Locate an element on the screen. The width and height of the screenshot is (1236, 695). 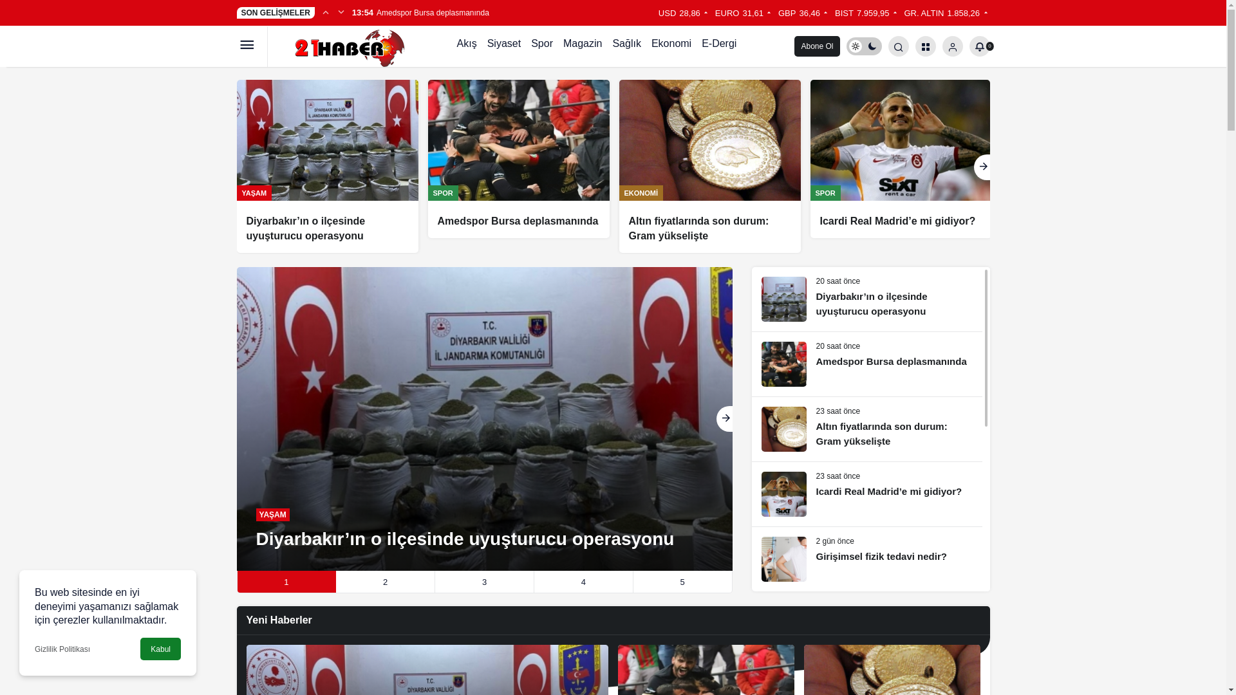
Abone Ol is located at coordinates (817, 46).